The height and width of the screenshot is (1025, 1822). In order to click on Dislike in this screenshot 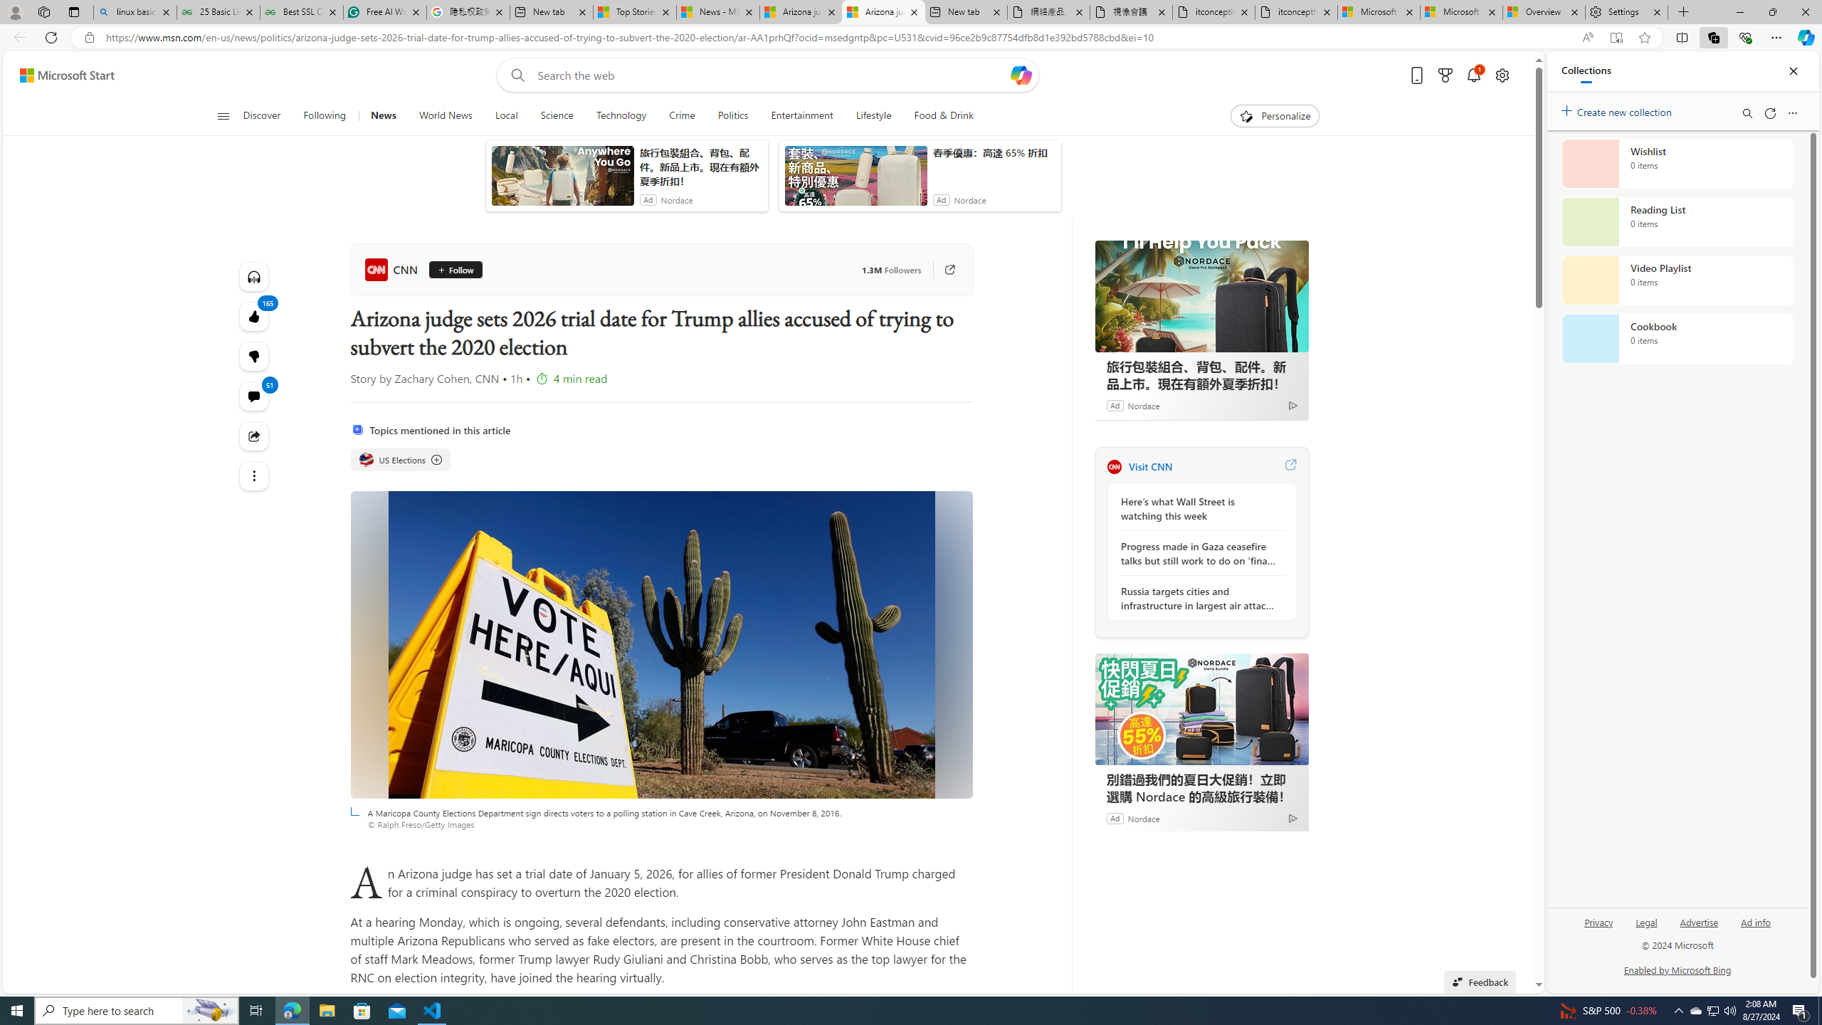, I will do `click(253, 356)`.